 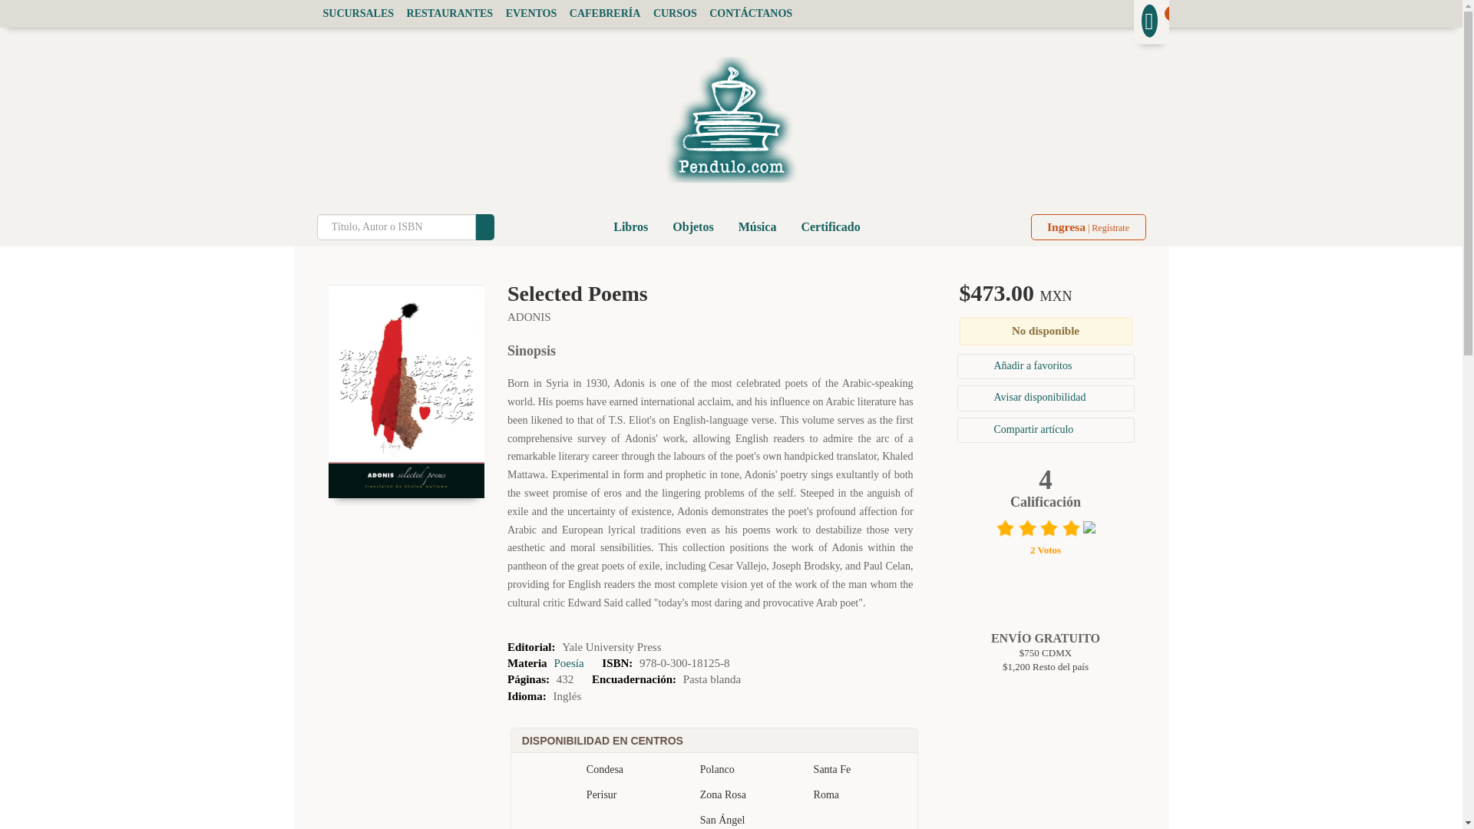 I want to click on 0, so click(x=1151, y=20).